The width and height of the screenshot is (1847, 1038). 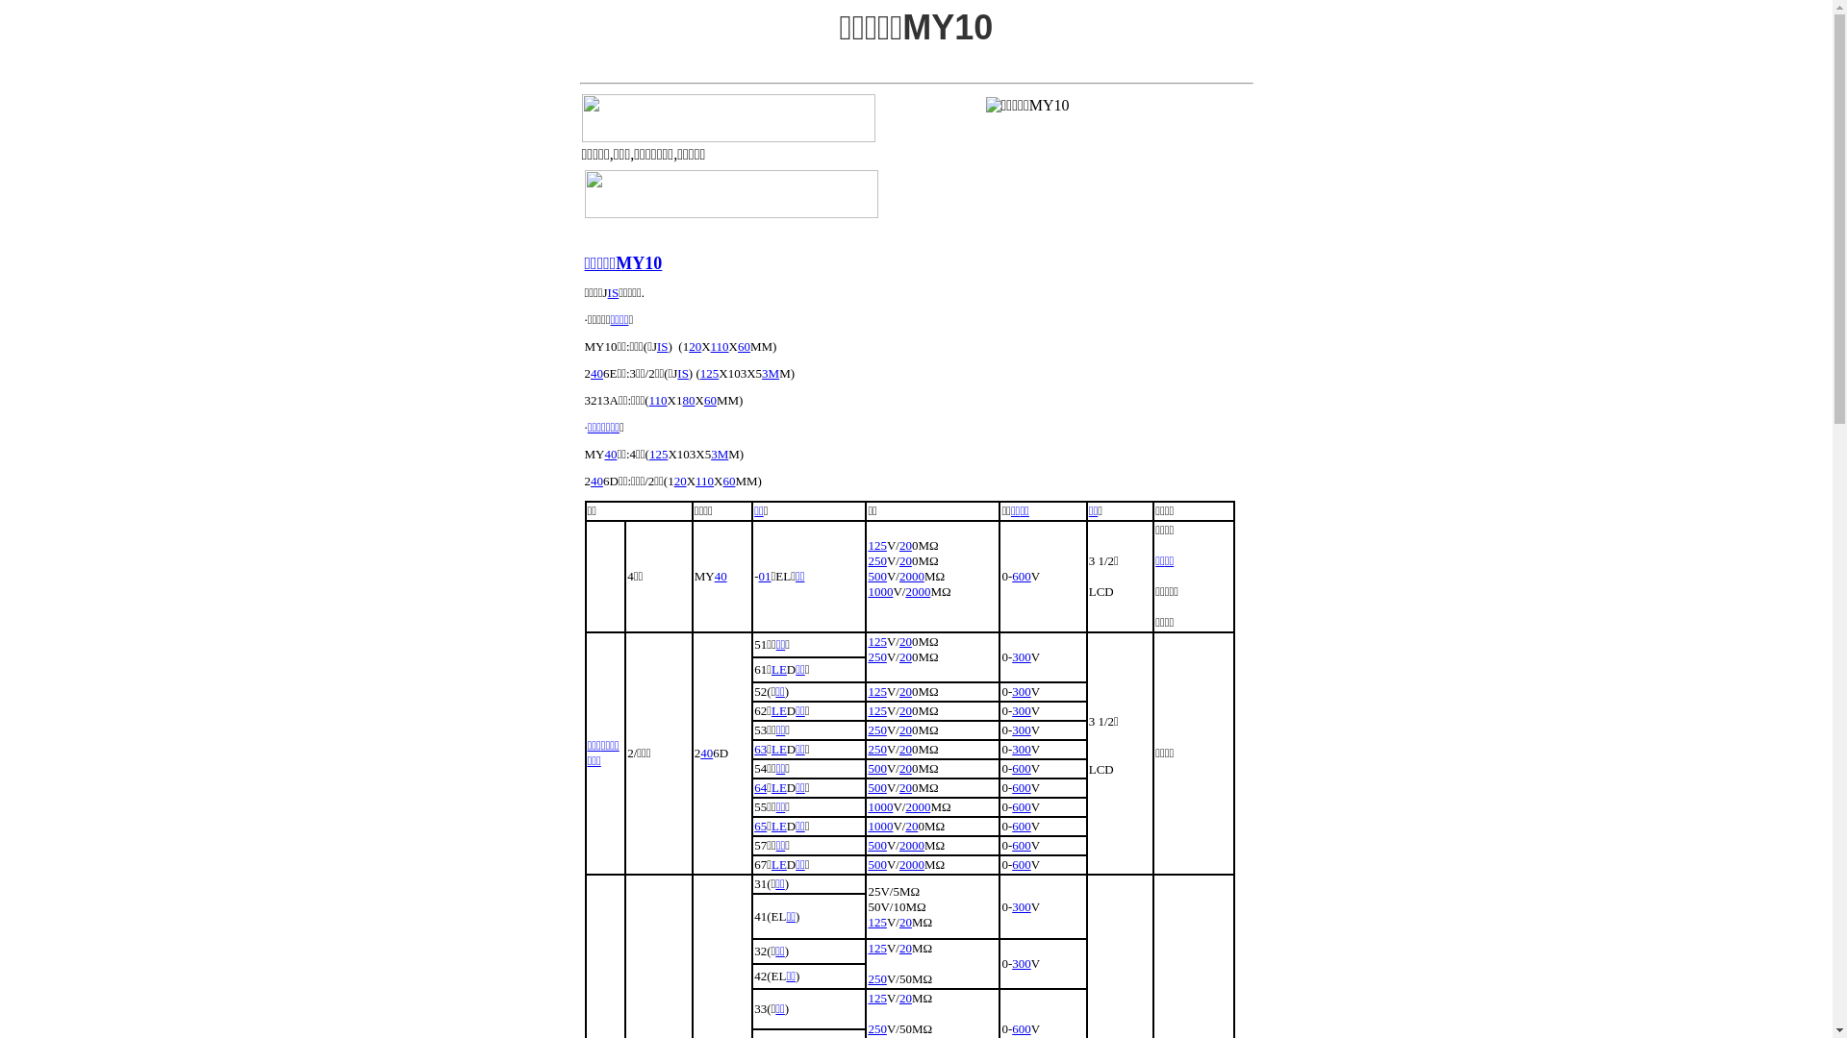 I want to click on 1000, so click(x=880, y=592).